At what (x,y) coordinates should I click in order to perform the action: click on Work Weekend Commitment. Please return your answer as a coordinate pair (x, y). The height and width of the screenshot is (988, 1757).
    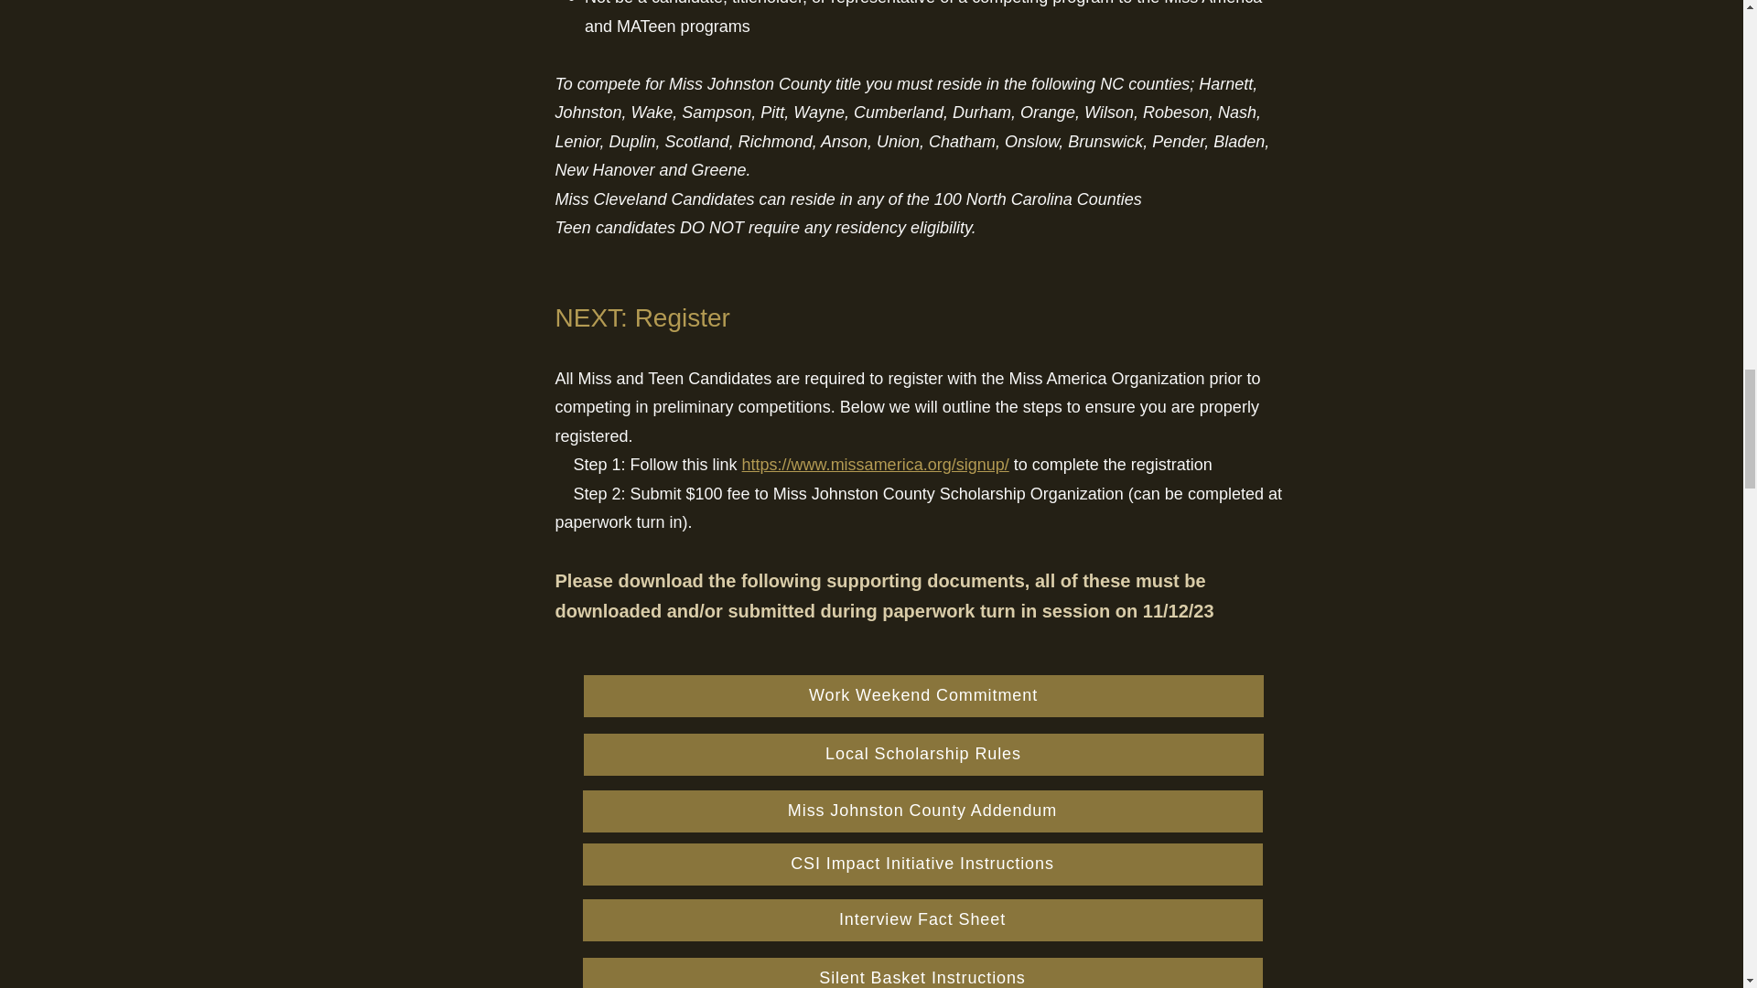
    Looking at the image, I should click on (922, 695).